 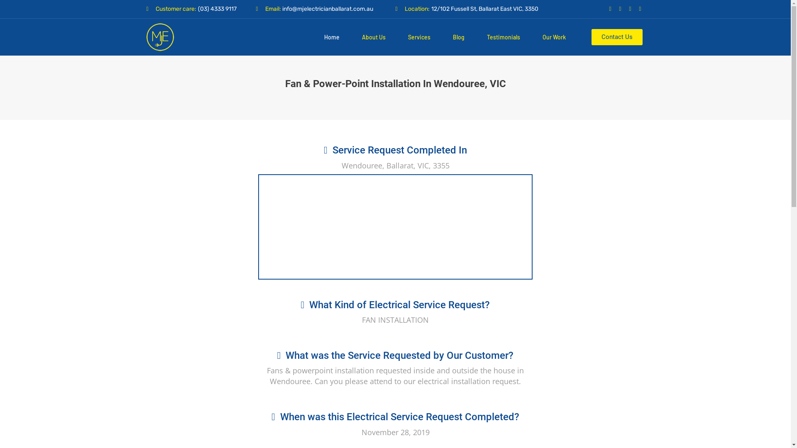 What do you see at coordinates (419, 37) in the screenshot?
I see `Services` at bounding box center [419, 37].